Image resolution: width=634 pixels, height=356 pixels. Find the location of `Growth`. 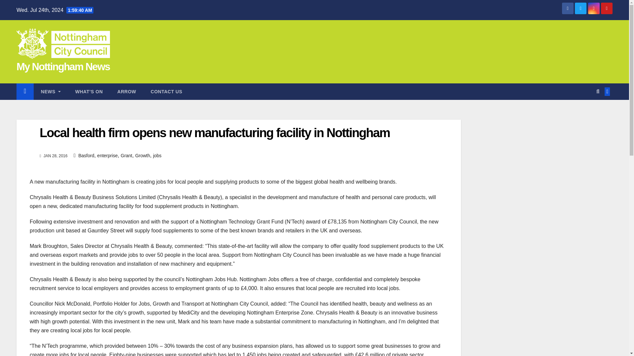

Growth is located at coordinates (142, 156).